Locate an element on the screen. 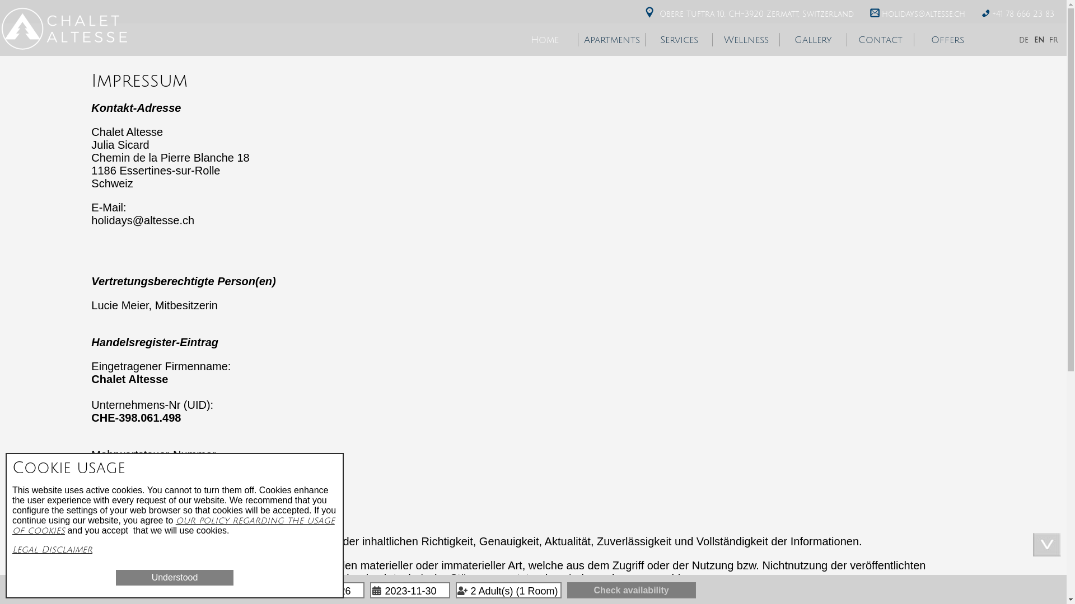 This screenshot has width=1075, height=604. Email is located at coordinates (875, 13).